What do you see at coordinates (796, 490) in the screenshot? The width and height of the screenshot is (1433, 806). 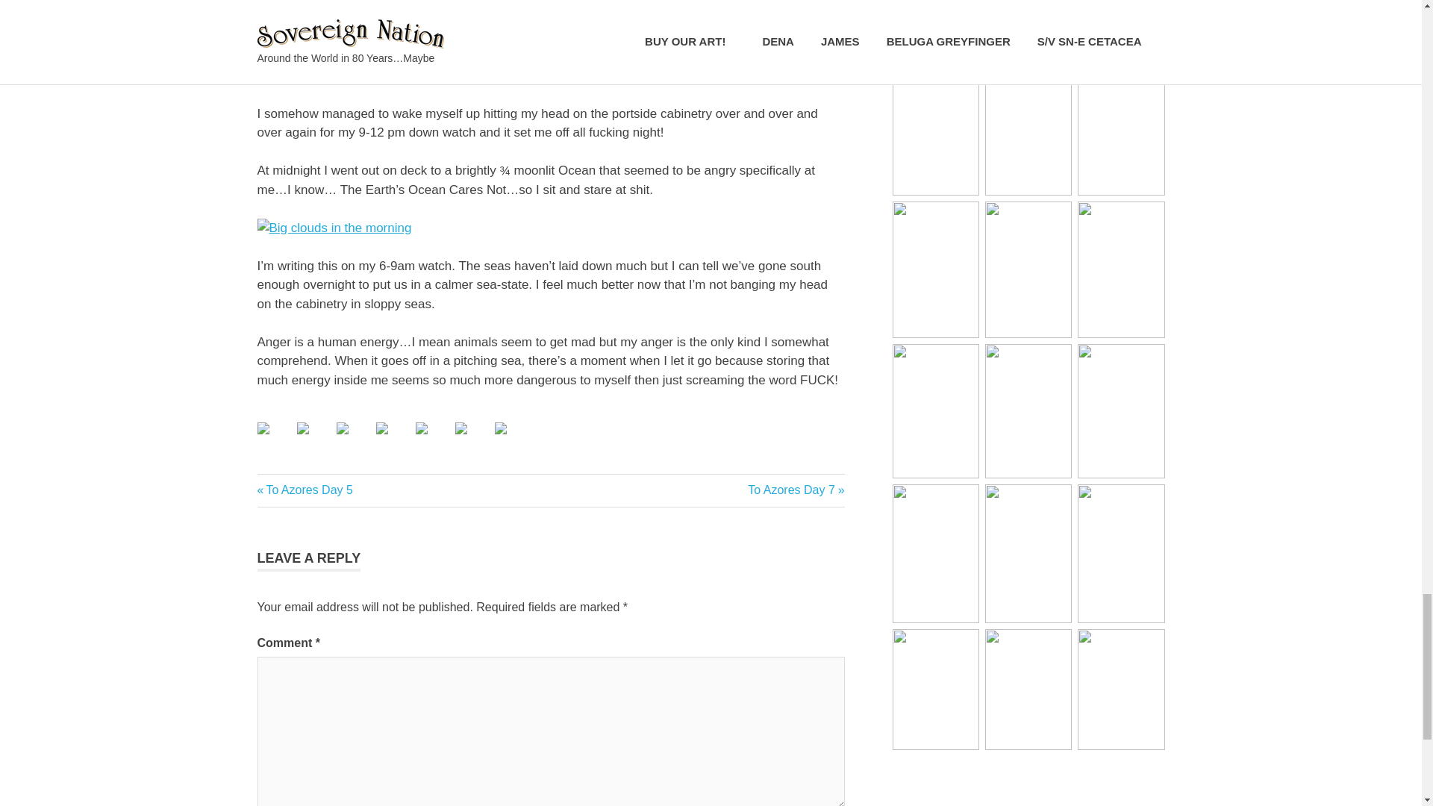 I see `Pin it with Pinterest` at bounding box center [796, 490].